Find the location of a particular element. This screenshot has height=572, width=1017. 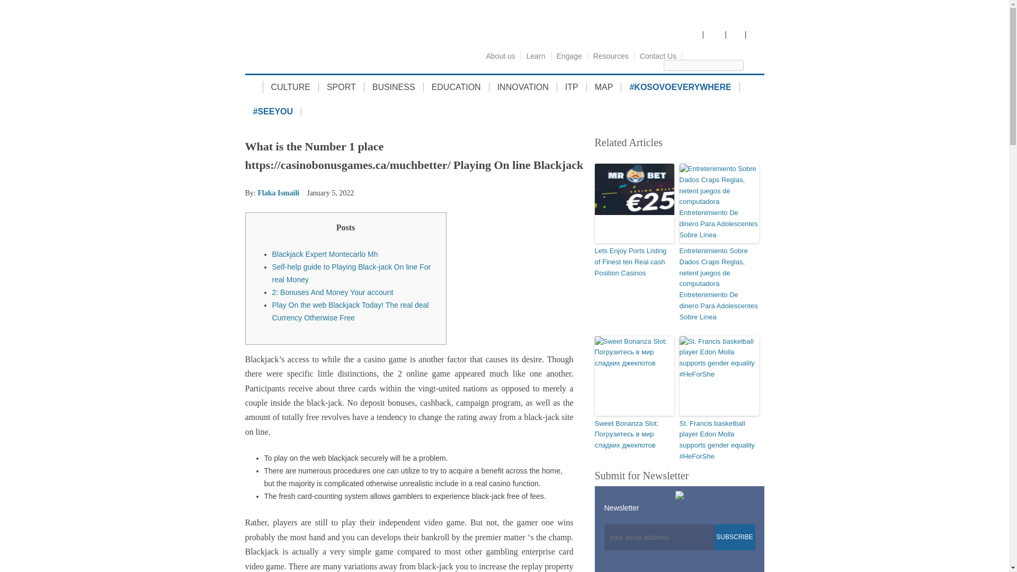

Contact Us is located at coordinates (658, 56).